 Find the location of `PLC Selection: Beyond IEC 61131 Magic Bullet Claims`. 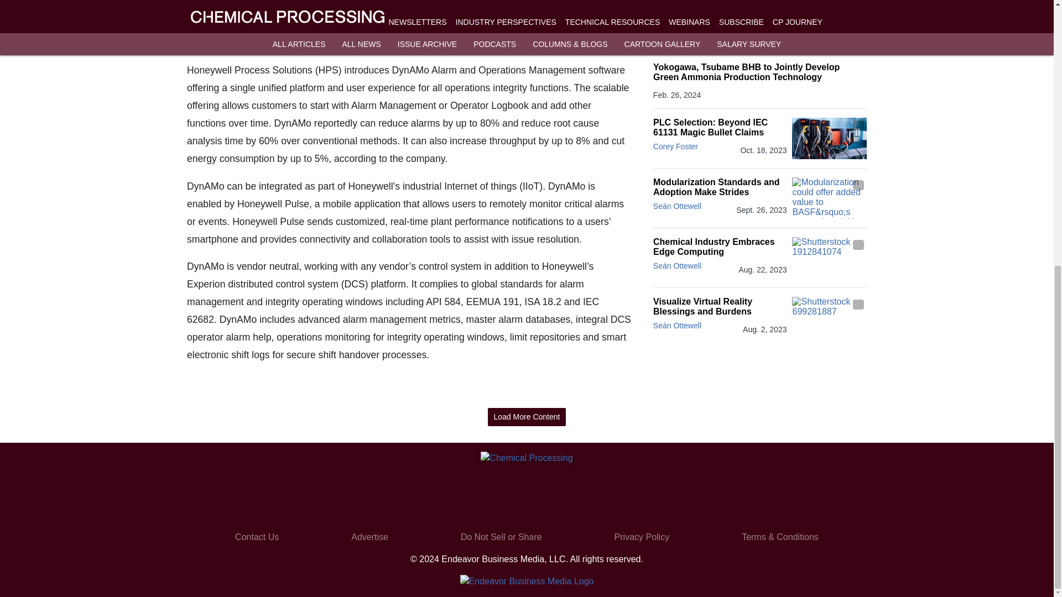

PLC Selection: Beyond IEC 61131 Magic Bullet Claims is located at coordinates (720, 127).